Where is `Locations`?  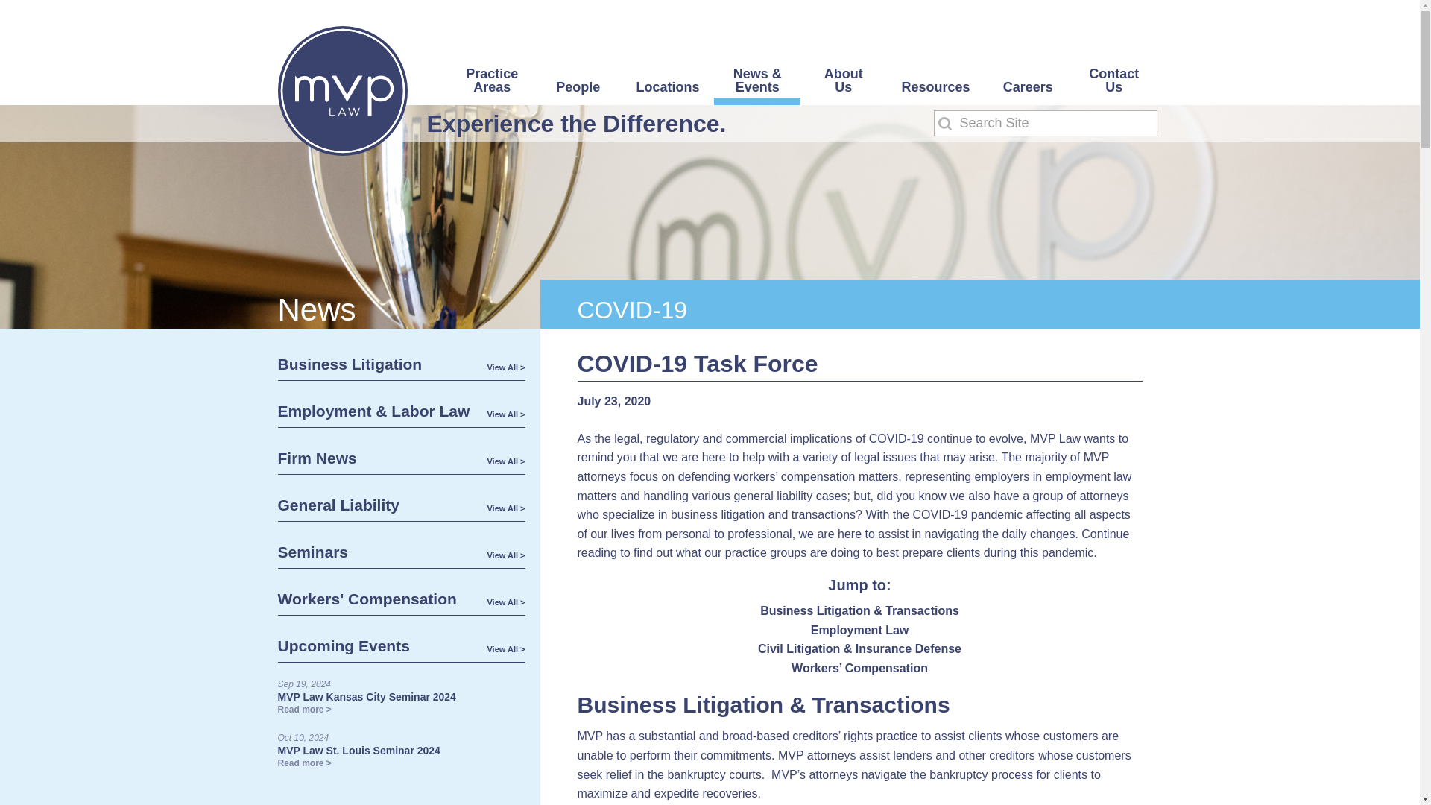
Locations is located at coordinates (668, 92).